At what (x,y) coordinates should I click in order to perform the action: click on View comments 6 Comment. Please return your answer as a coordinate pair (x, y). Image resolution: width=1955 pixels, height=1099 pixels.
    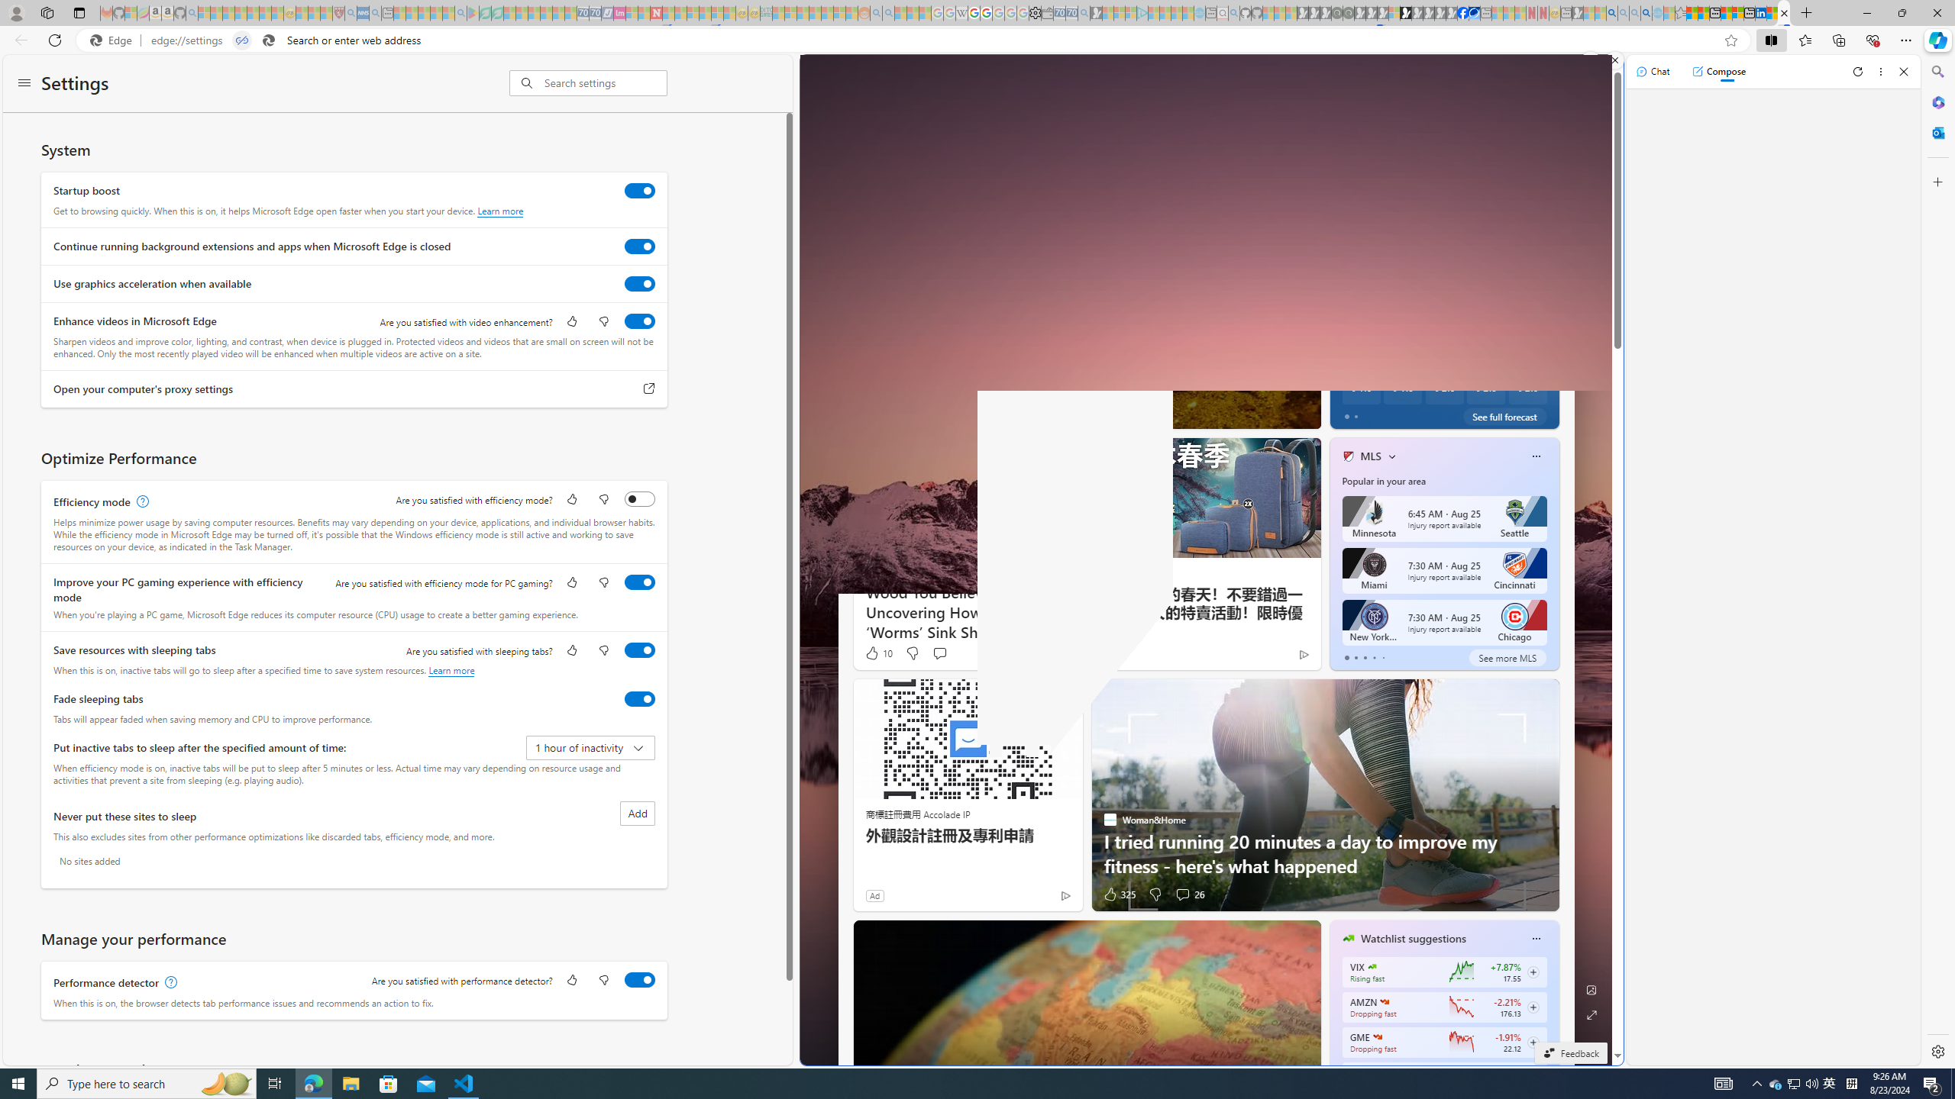
    Looking at the image, I should click on (1411, 413).